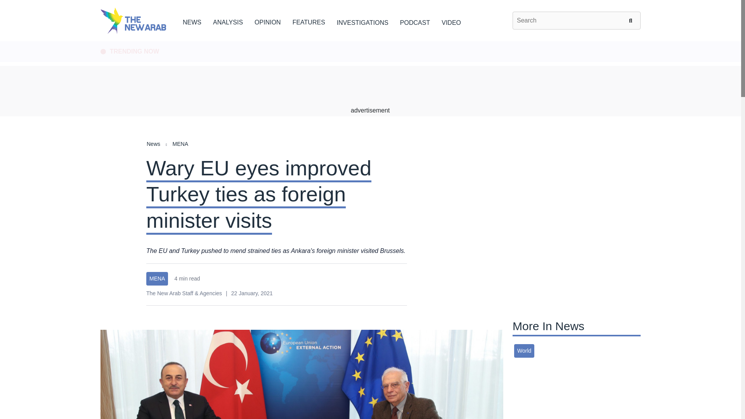 This screenshot has height=419, width=745. I want to click on OPINION, so click(268, 21).